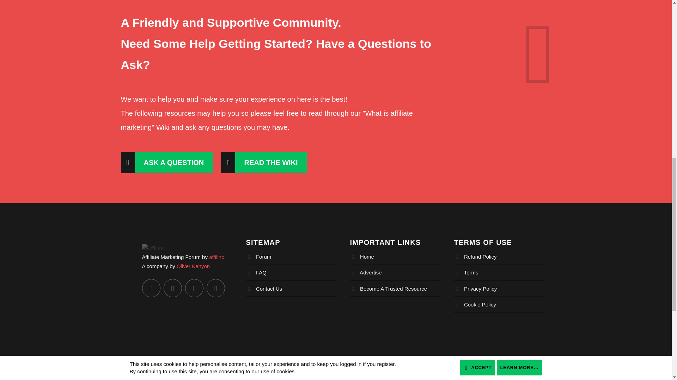 This screenshot has width=677, height=380. I want to click on Google Plus, so click(215, 288).